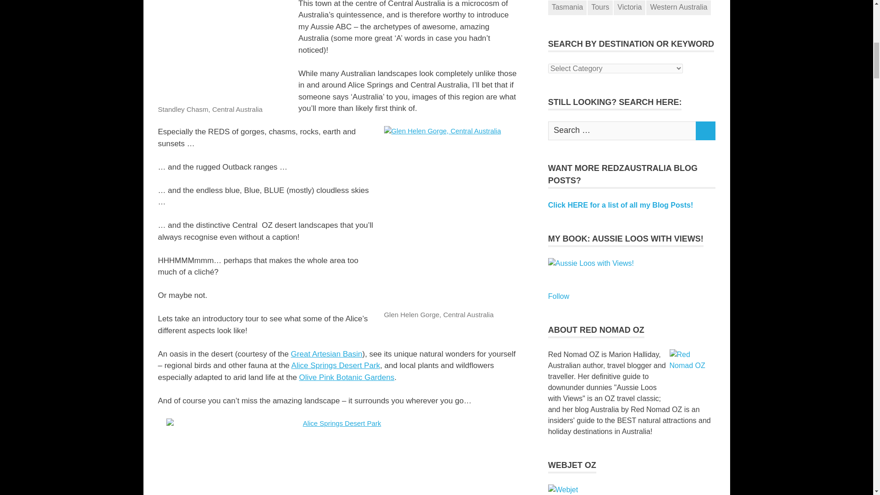 This screenshot has height=495, width=880. What do you see at coordinates (346, 377) in the screenshot?
I see `Olive Pink Botanic Gardens` at bounding box center [346, 377].